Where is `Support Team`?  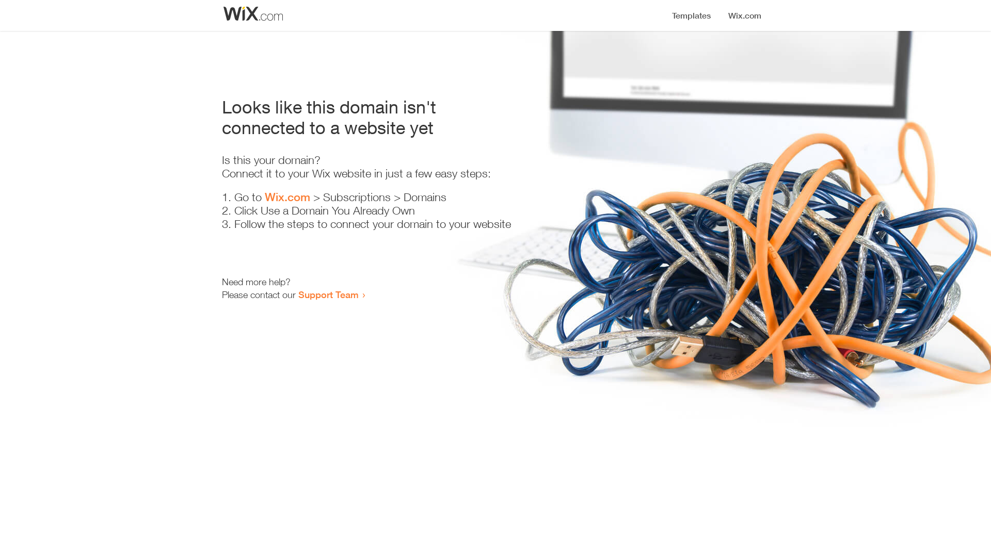
Support Team is located at coordinates (328, 294).